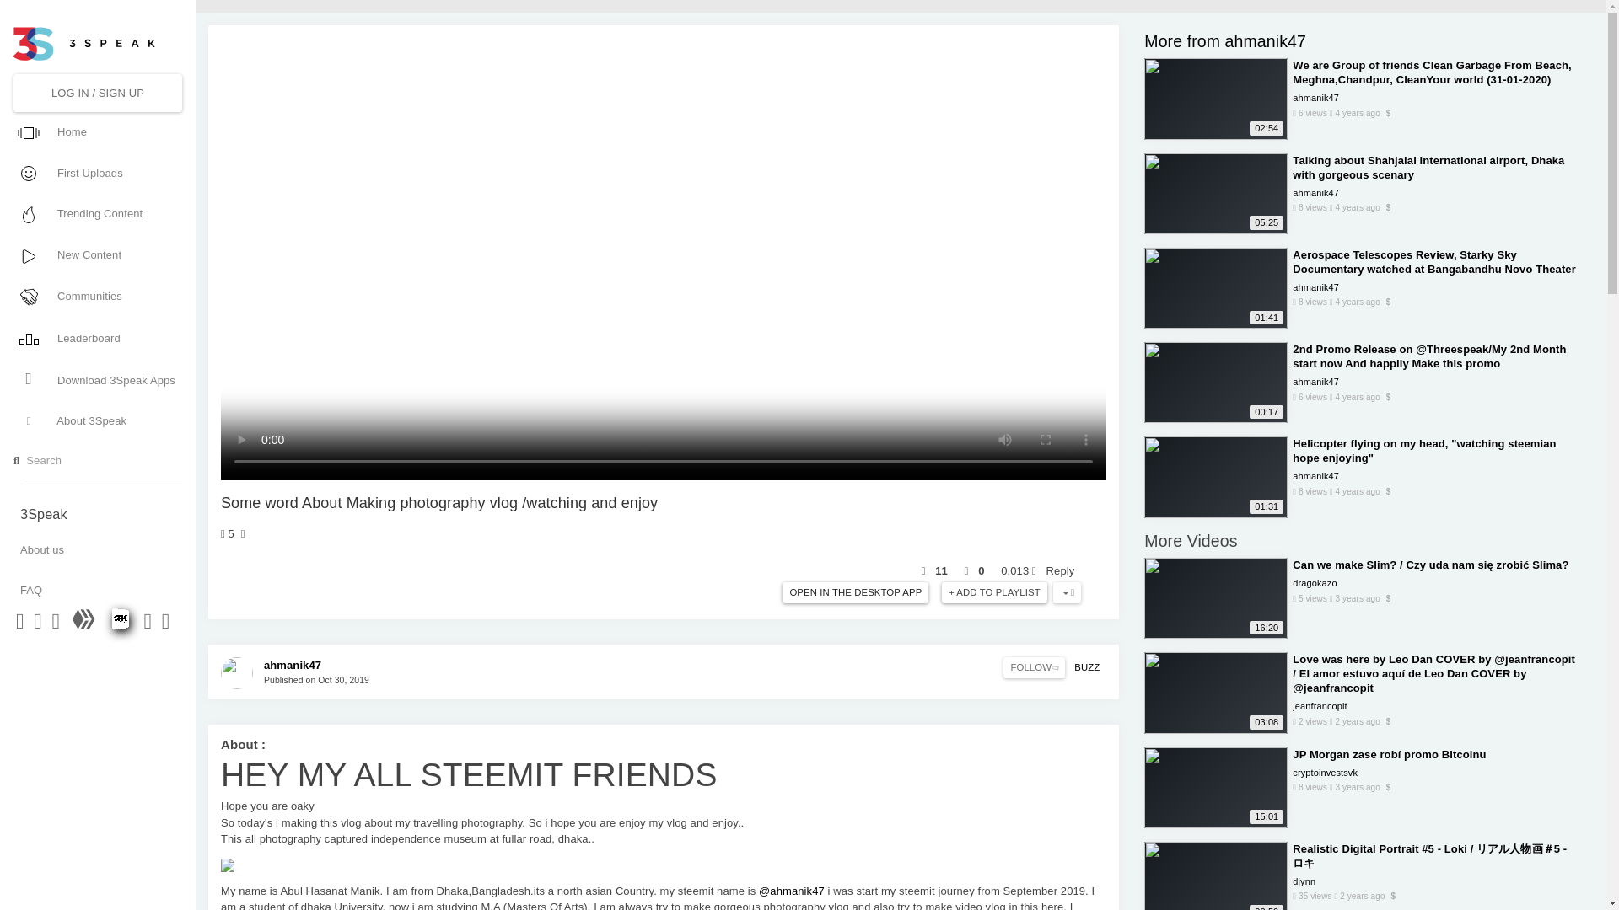  I want to click on Visit Our Blog, so click(84, 625).